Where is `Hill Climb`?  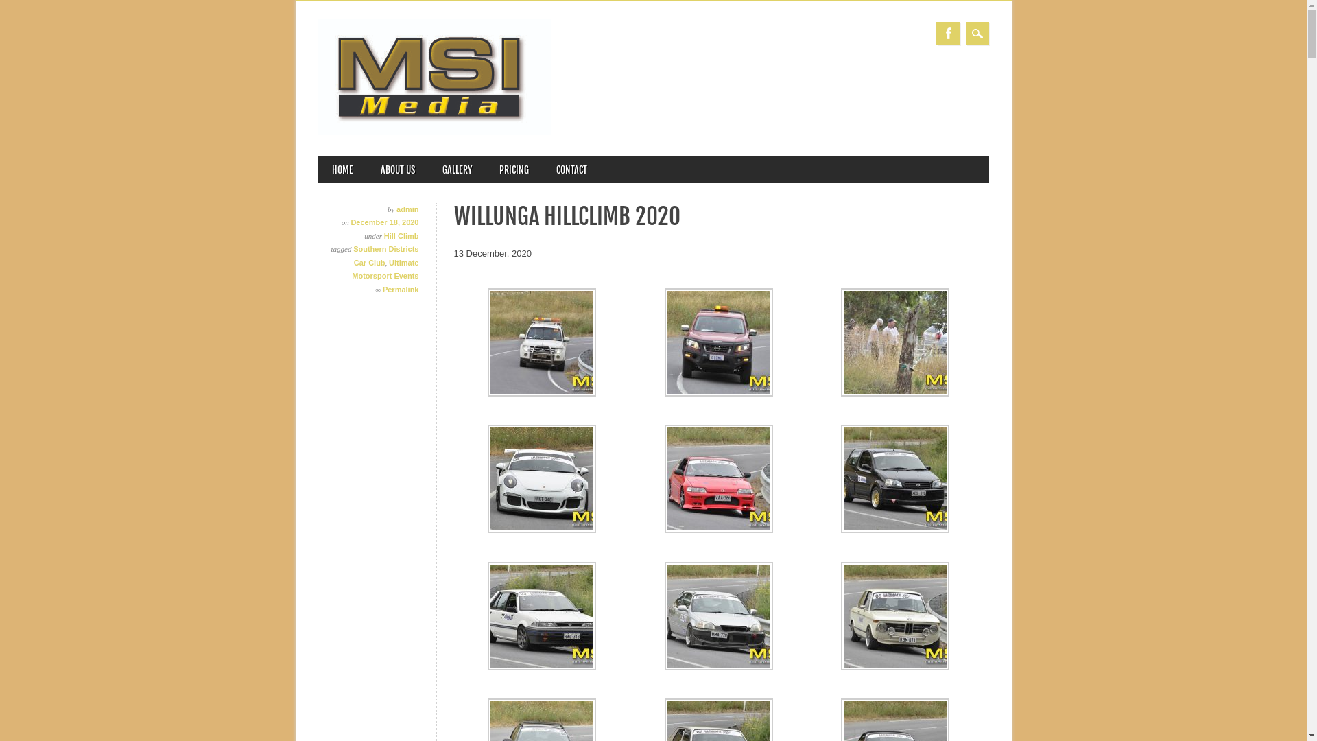 Hill Climb is located at coordinates (402, 236).